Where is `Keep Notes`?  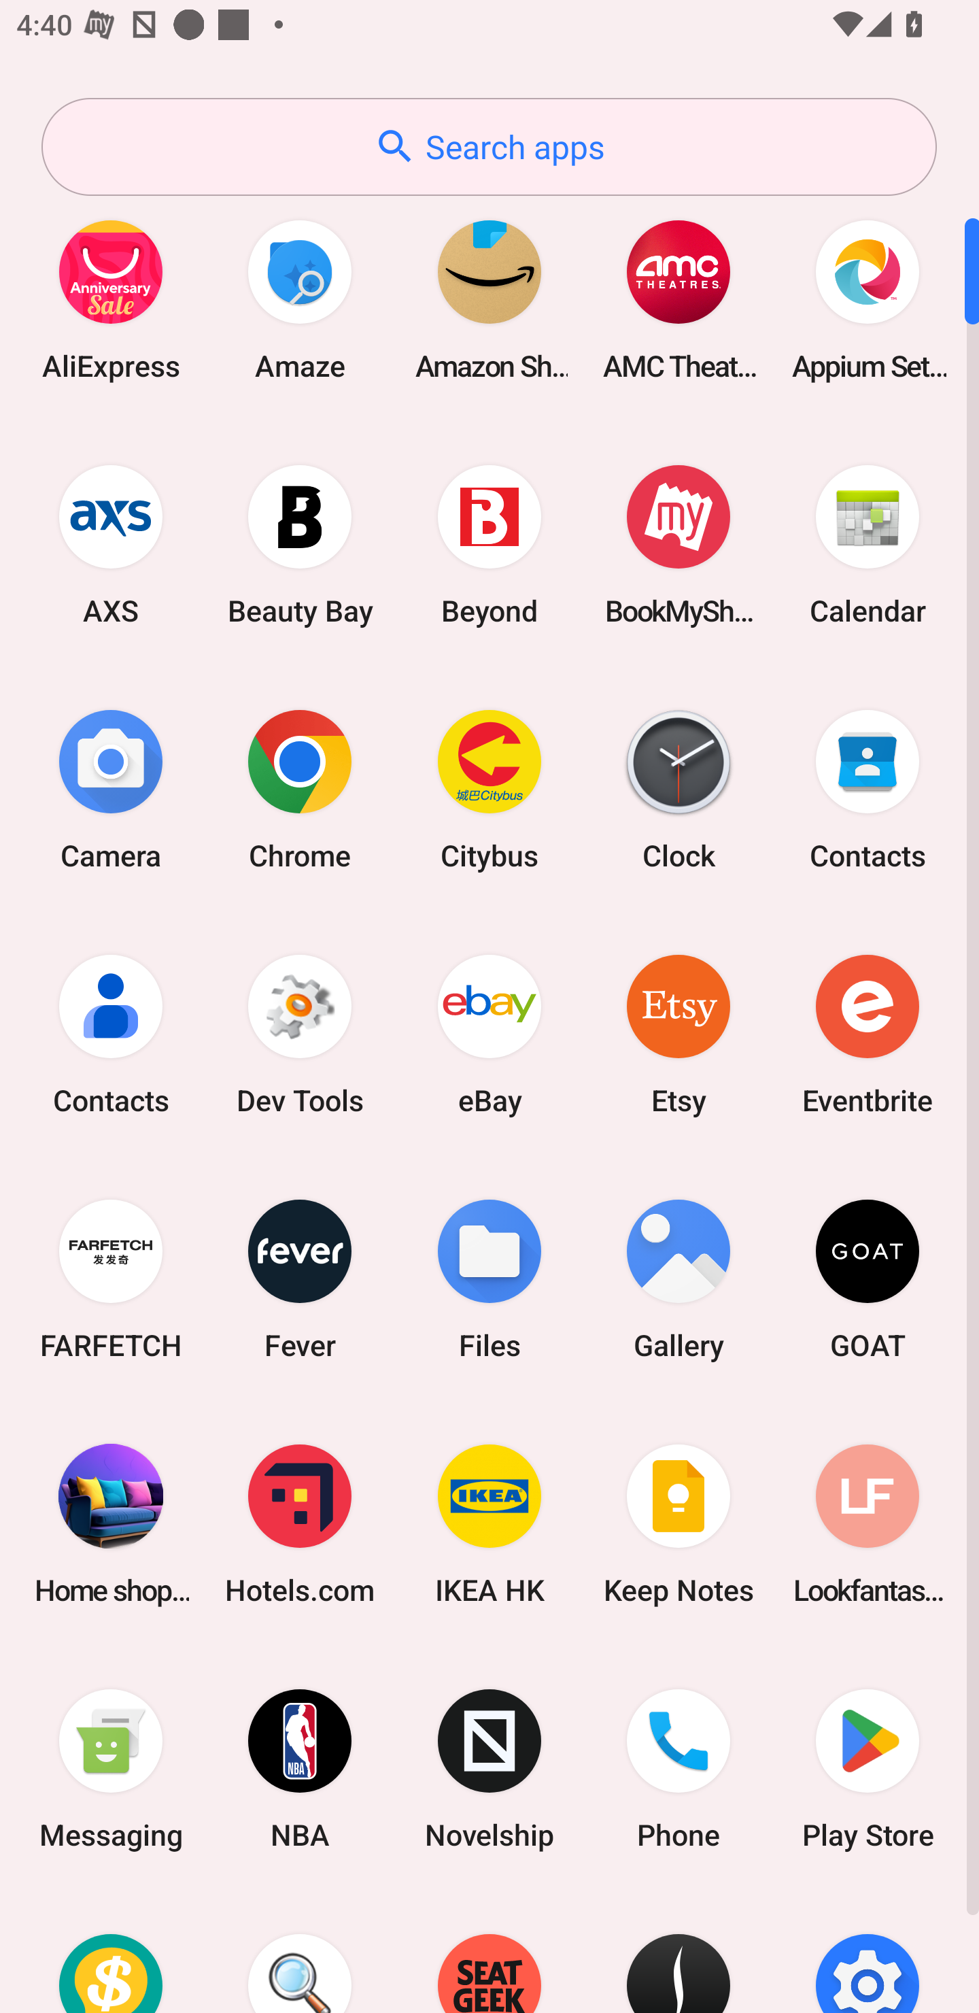
Keep Notes is located at coordinates (679, 1523).